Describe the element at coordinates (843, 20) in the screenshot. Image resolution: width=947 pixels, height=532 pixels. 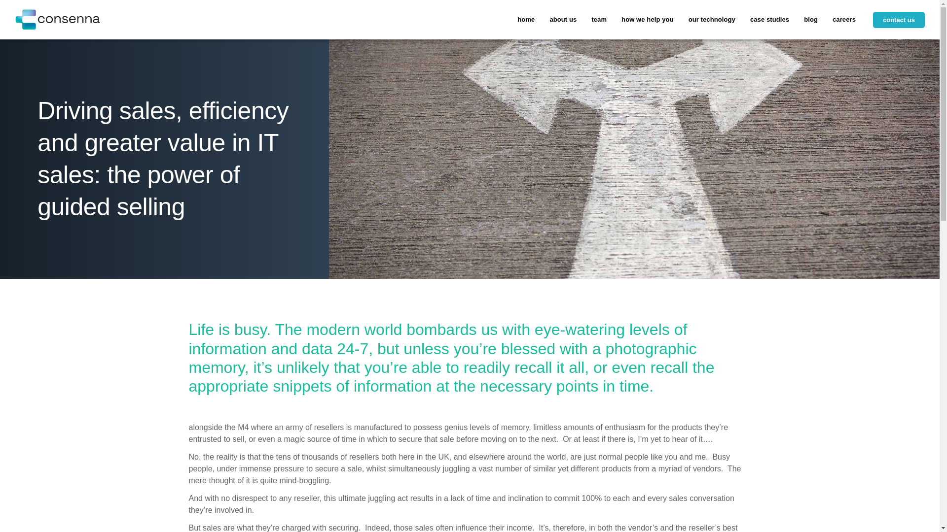
I see `careers` at that location.